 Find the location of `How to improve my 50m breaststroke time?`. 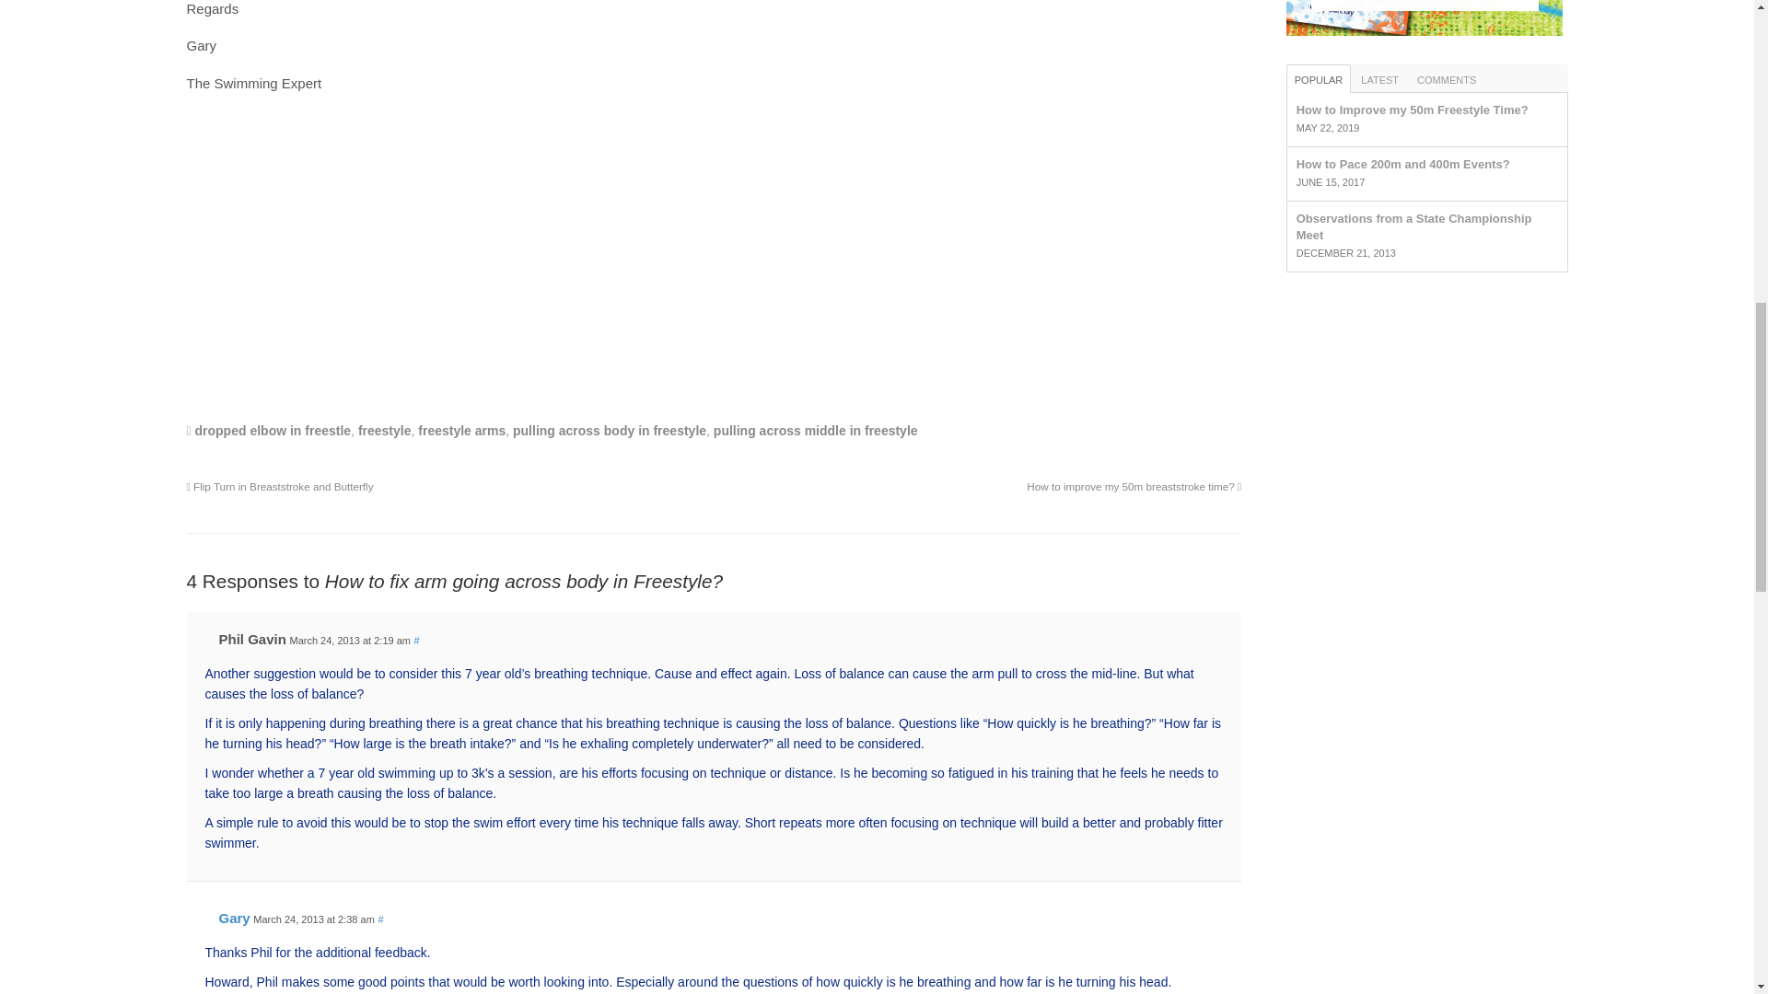

How to improve my 50m breaststroke time? is located at coordinates (1134, 486).